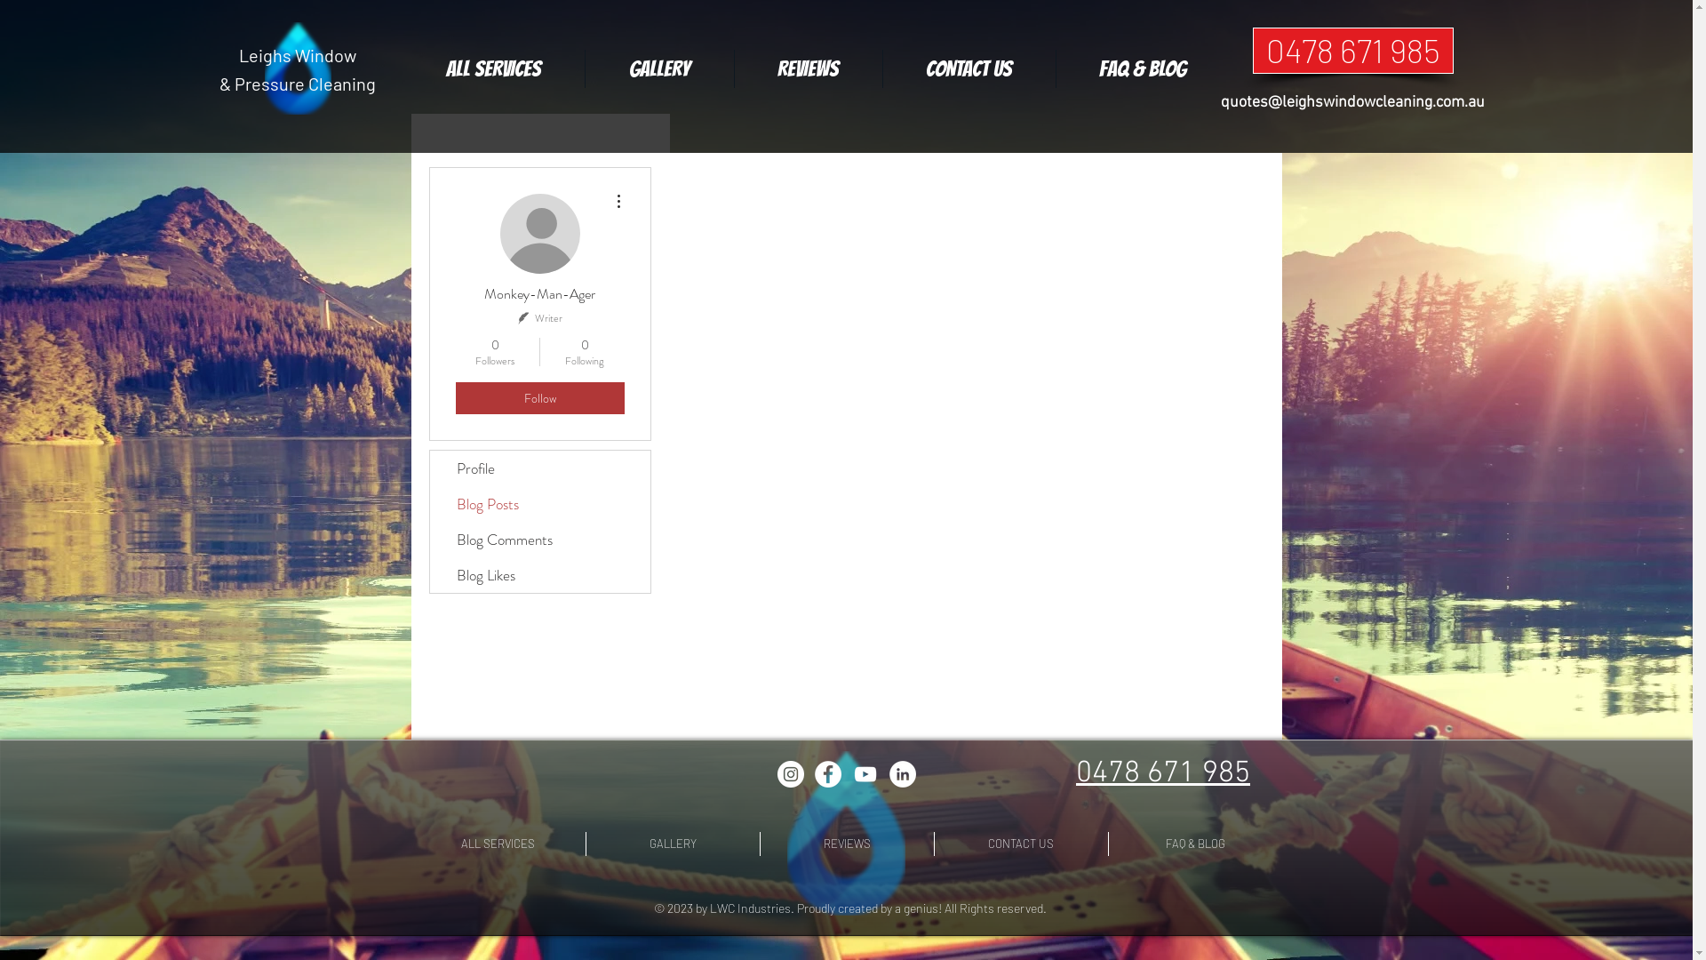 This screenshot has height=960, width=1706. I want to click on 0
Following, so click(585, 352).